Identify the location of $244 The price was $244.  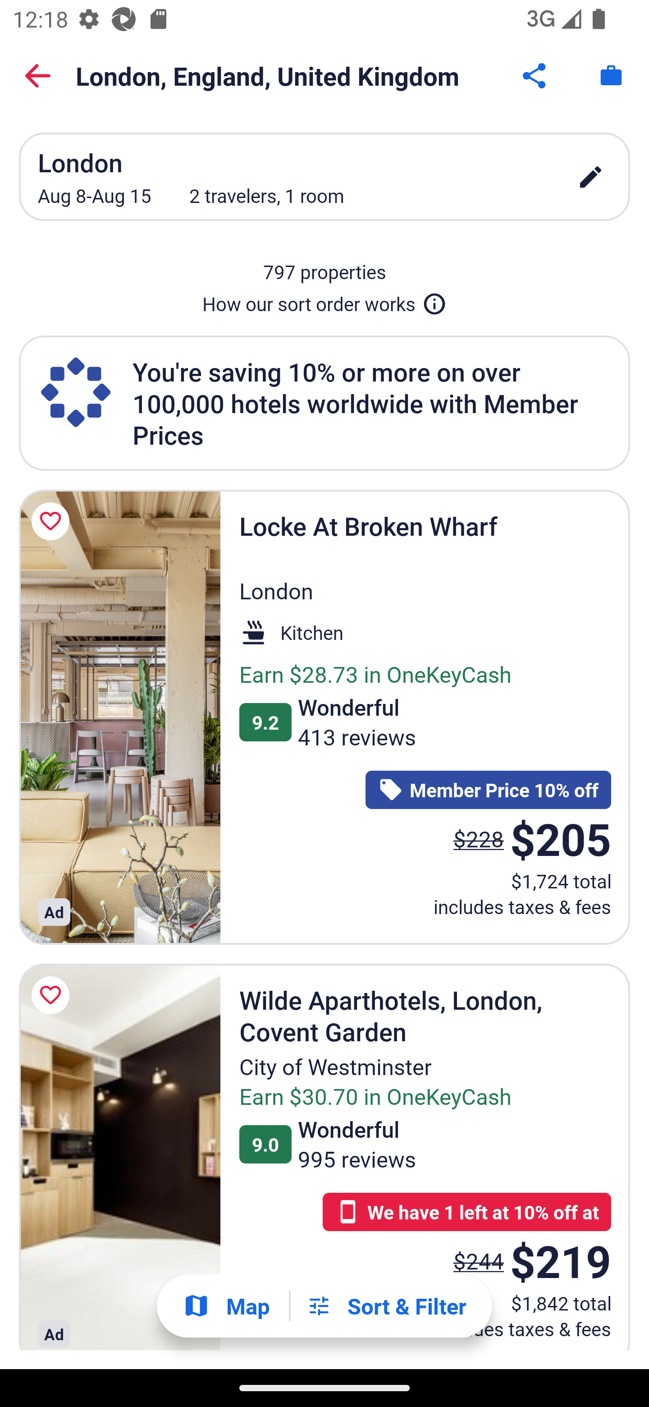
(479, 1260).